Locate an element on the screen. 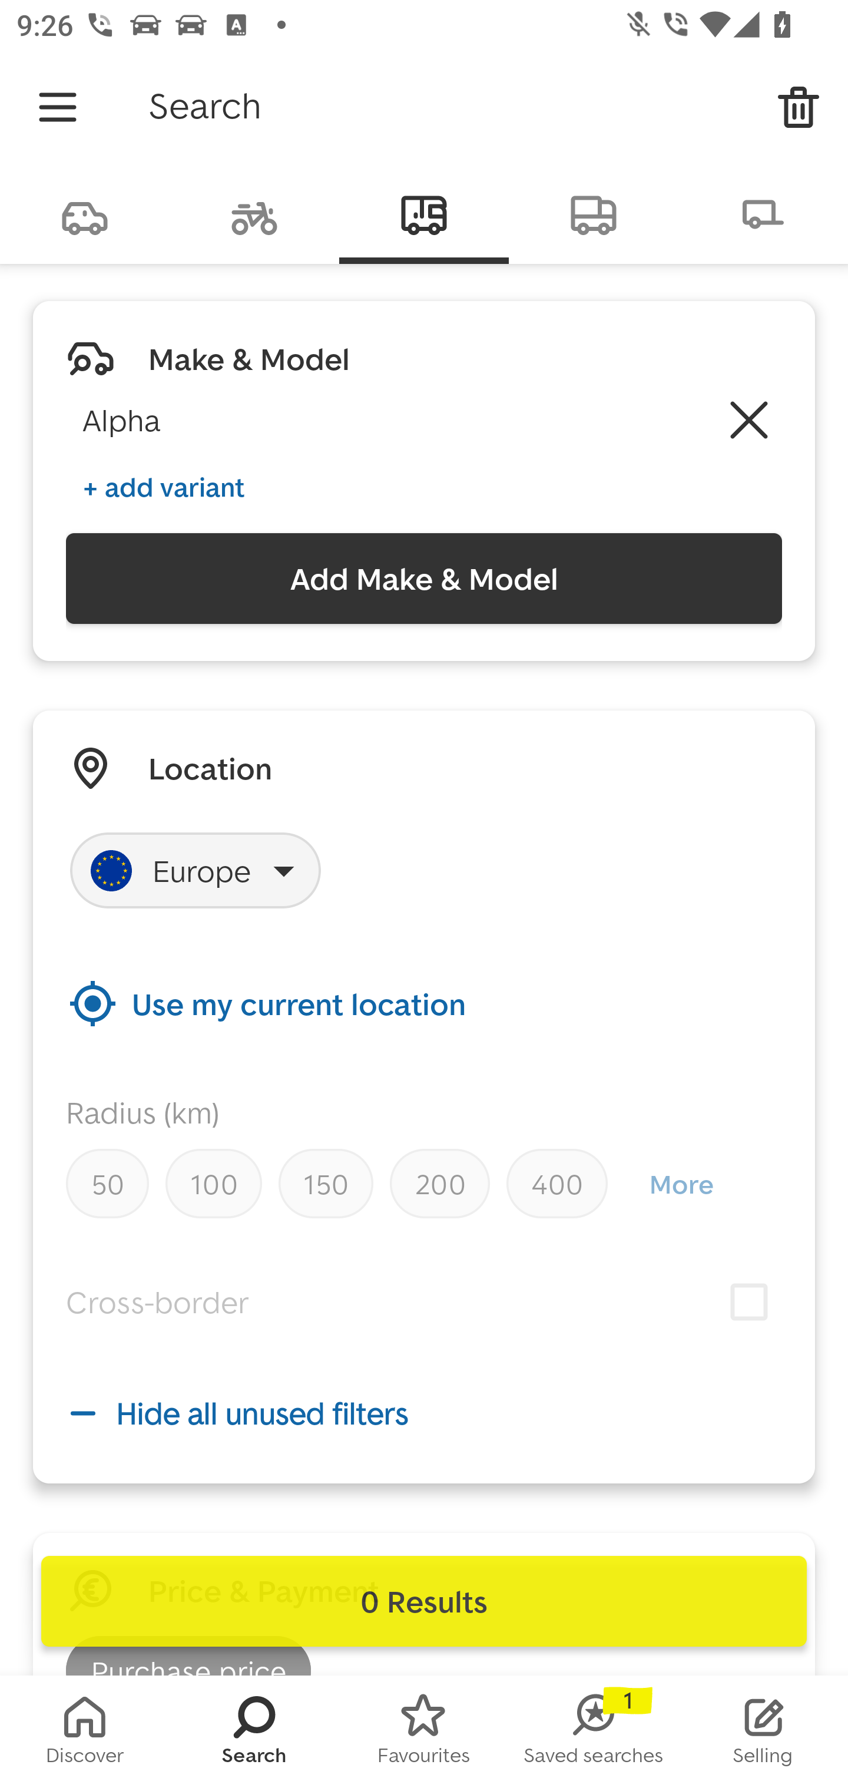  100 is located at coordinates (213, 1183).